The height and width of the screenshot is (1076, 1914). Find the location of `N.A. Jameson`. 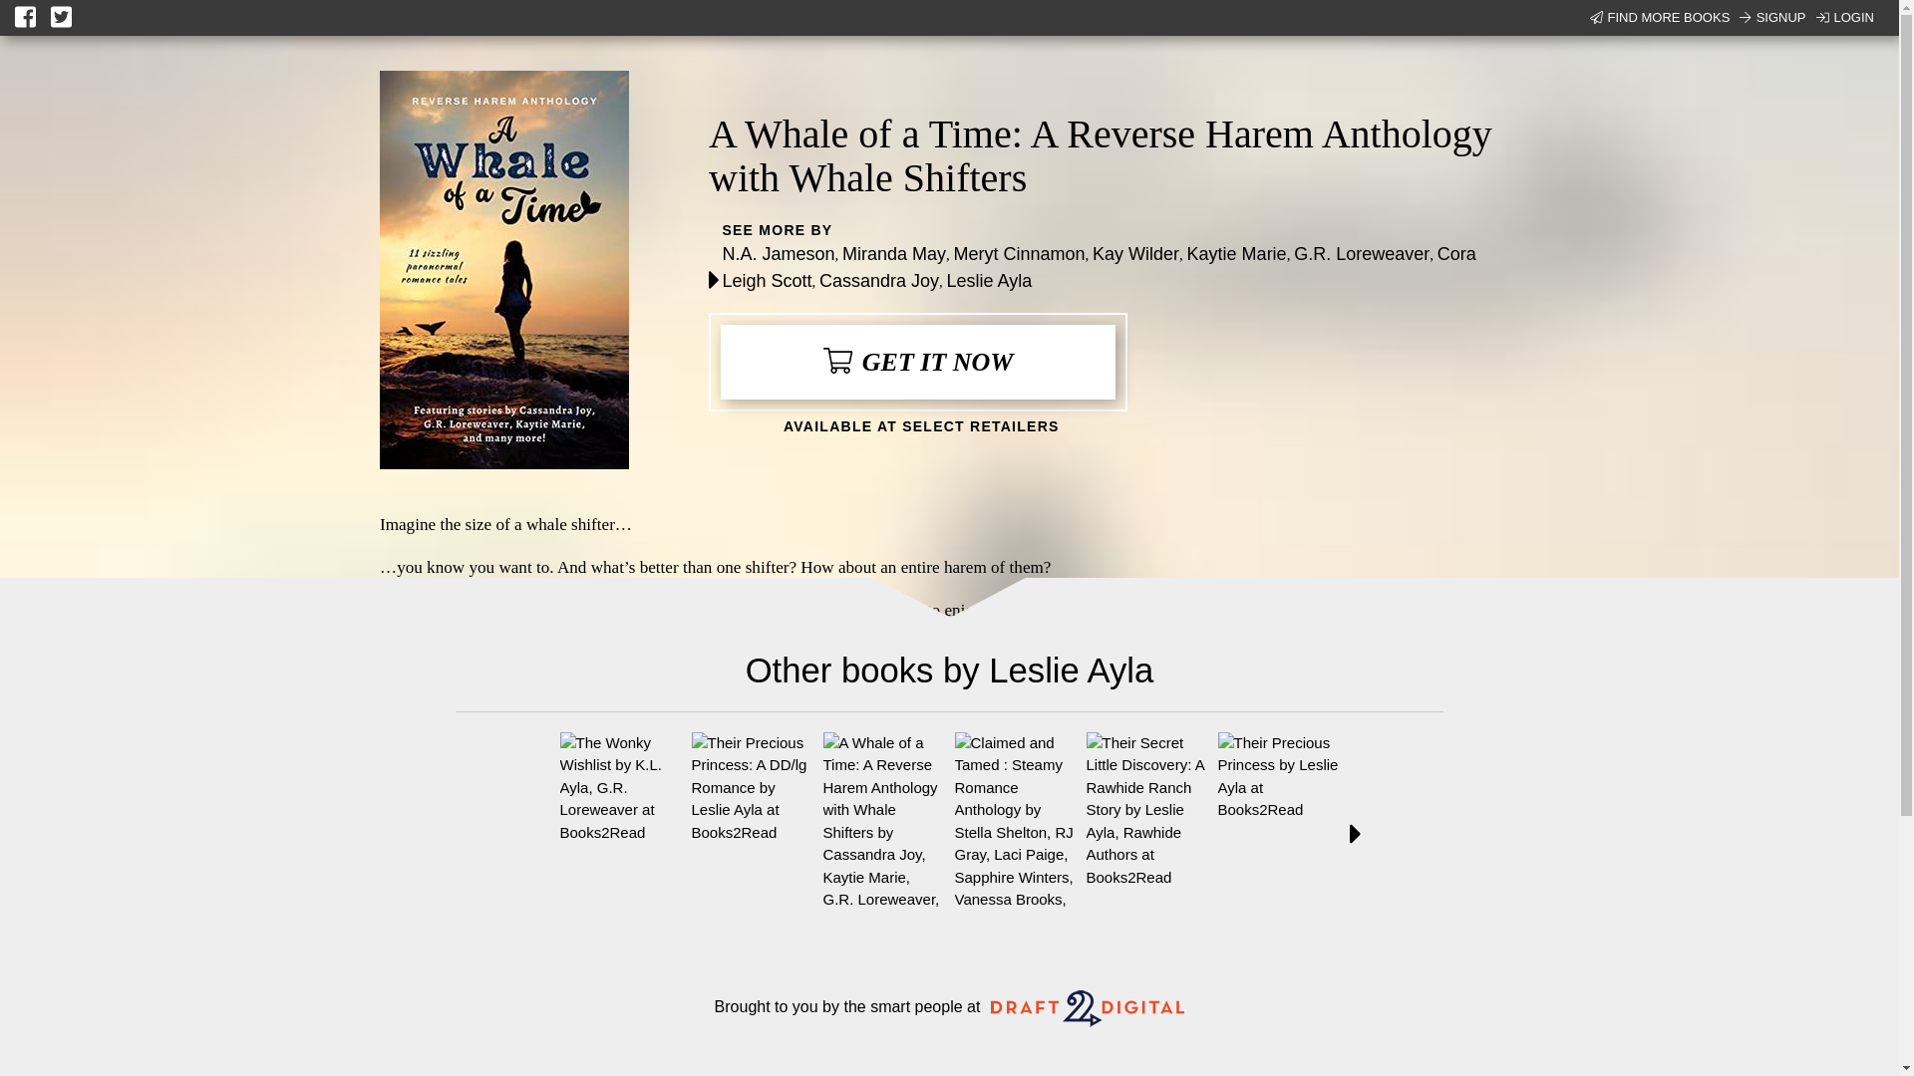

N.A. Jameson is located at coordinates (778, 253).